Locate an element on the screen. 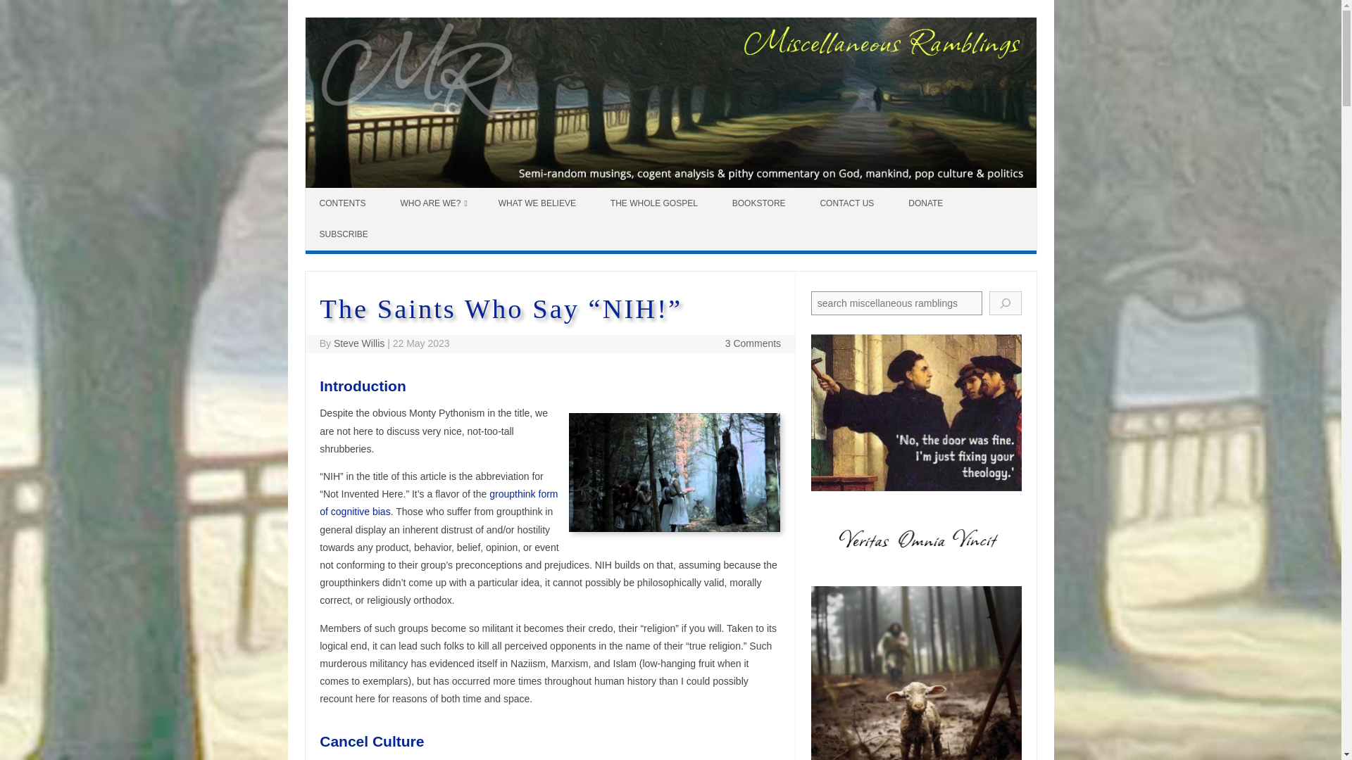 The image size is (1352, 760). Skip to content is located at coordinates (338, 192).